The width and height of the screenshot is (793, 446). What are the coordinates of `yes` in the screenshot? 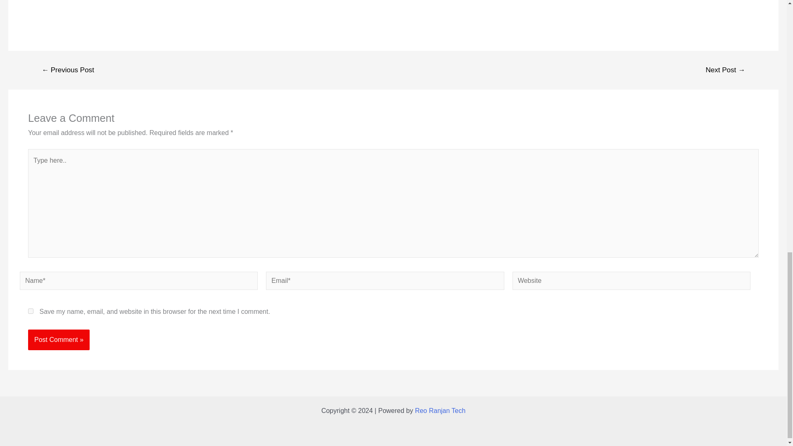 It's located at (31, 311).